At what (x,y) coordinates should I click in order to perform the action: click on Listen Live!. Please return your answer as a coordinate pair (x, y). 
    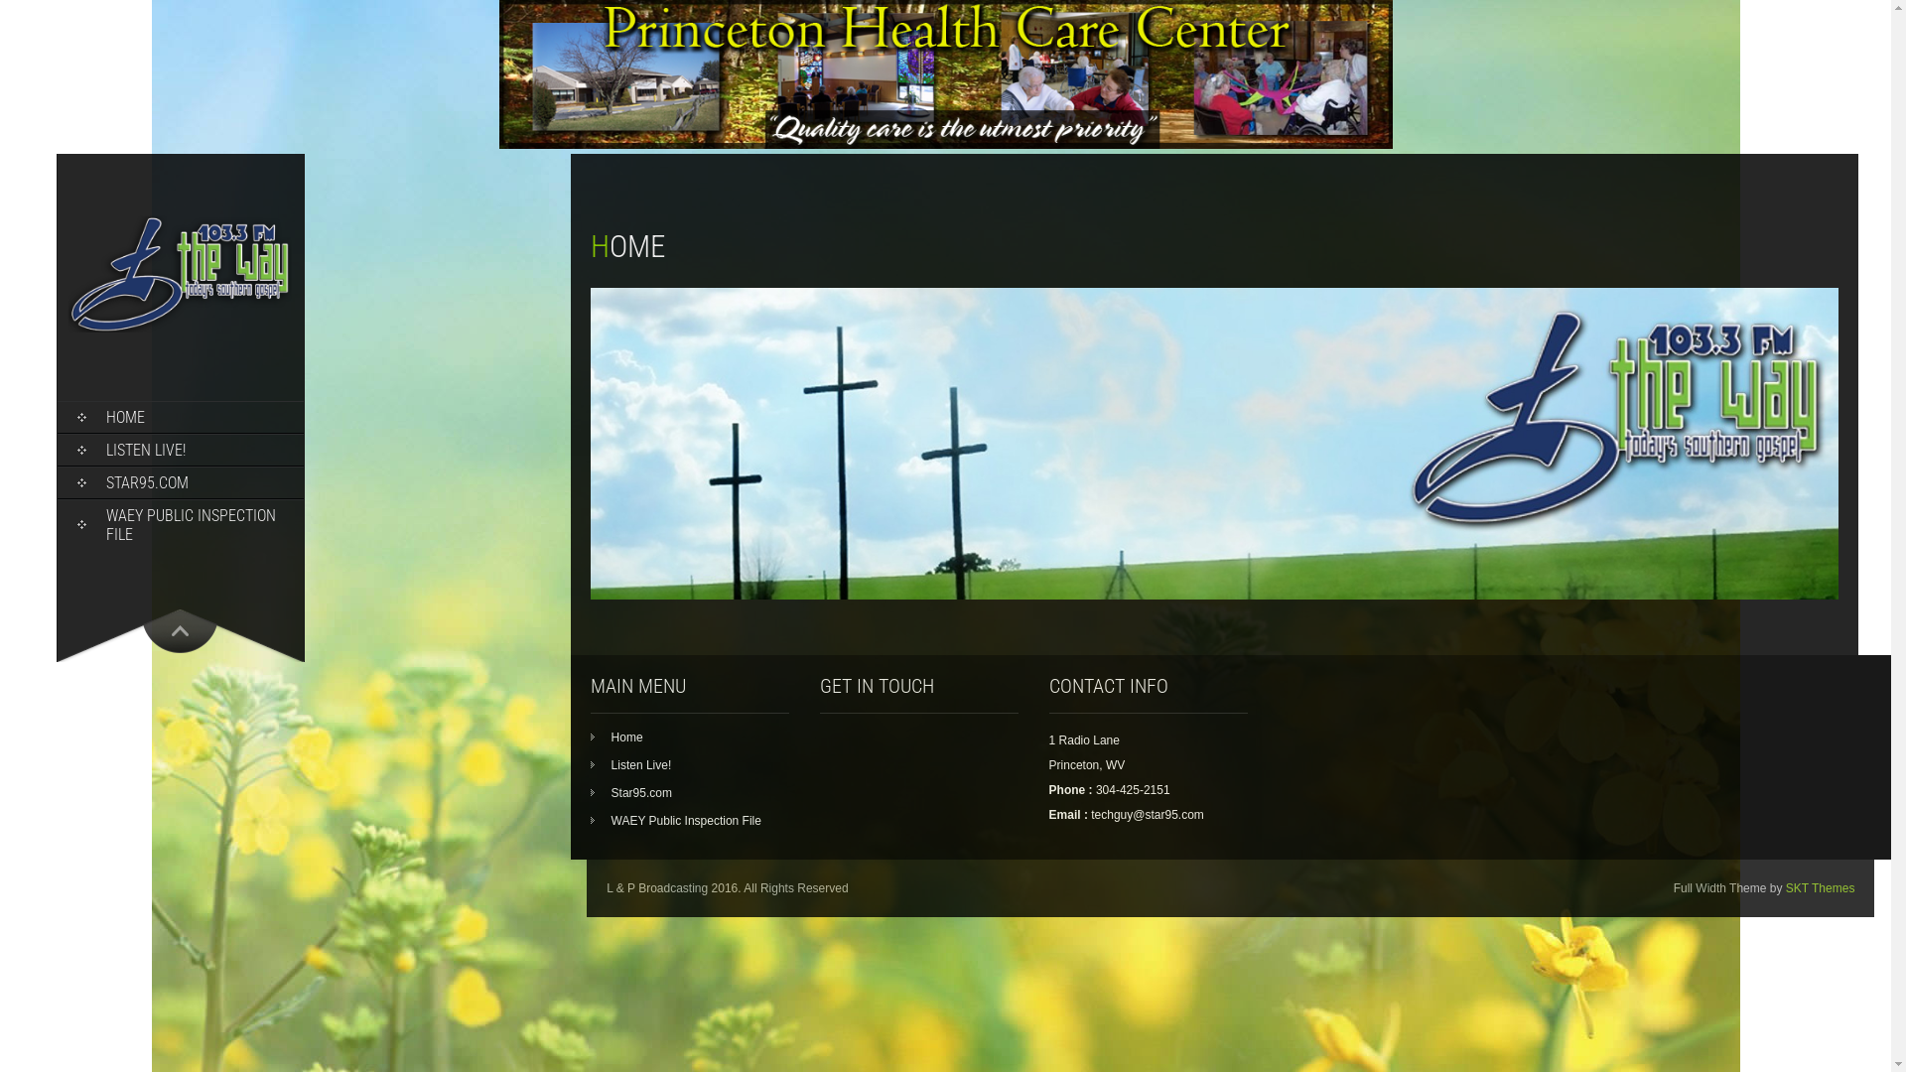
    Looking at the image, I should click on (631, 765).